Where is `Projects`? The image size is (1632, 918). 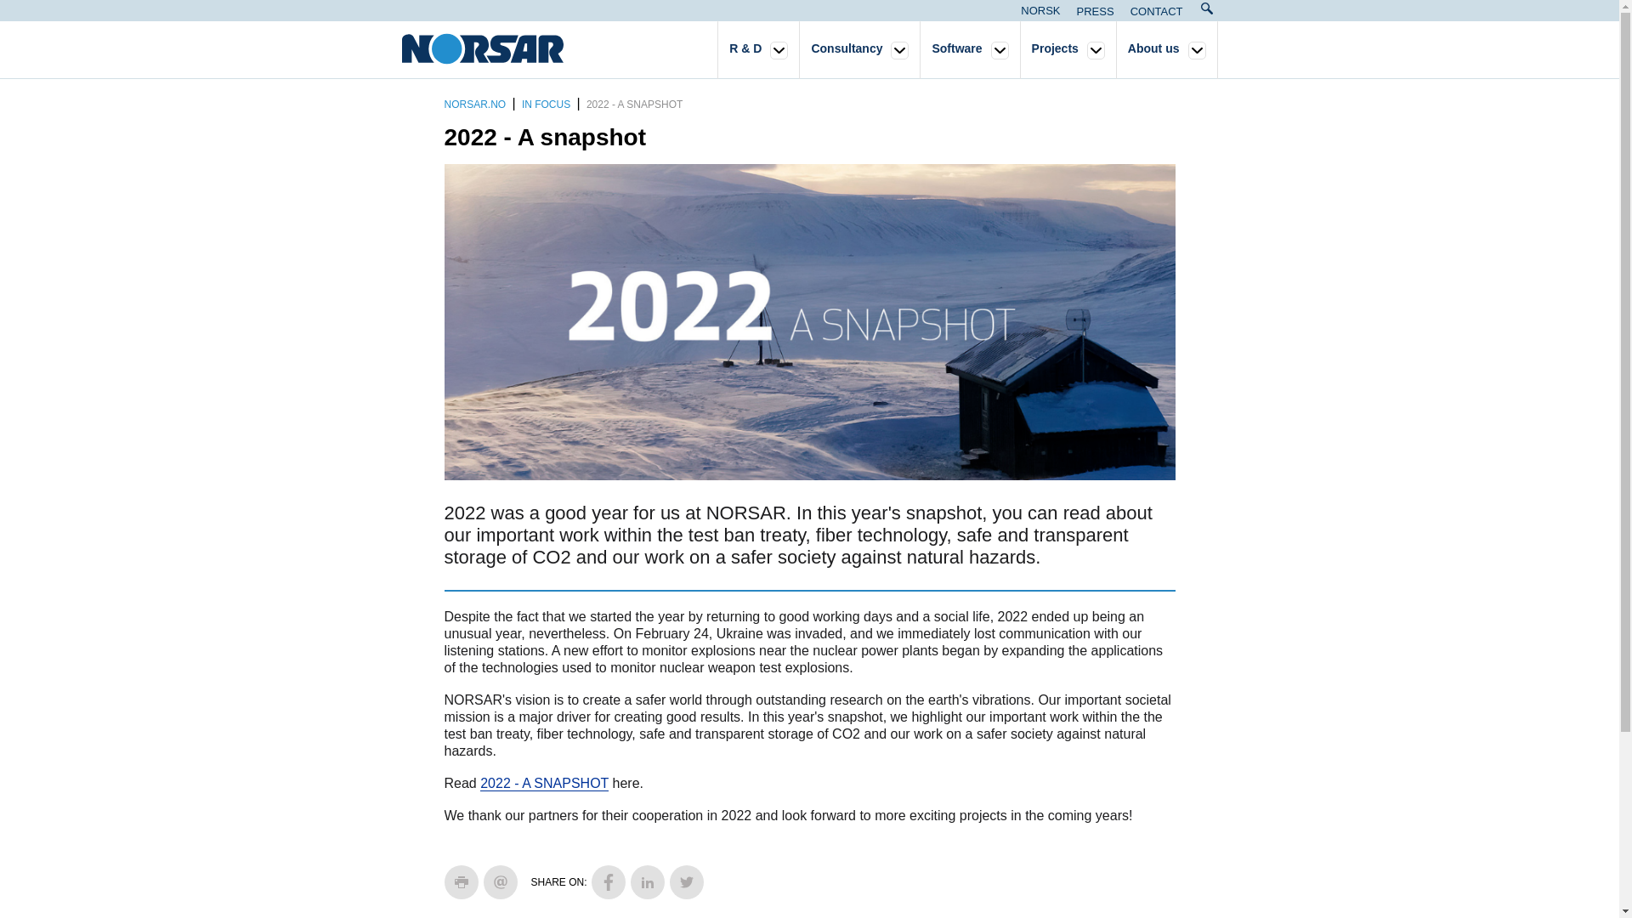 Projects is located at coordinates (1055, 50).